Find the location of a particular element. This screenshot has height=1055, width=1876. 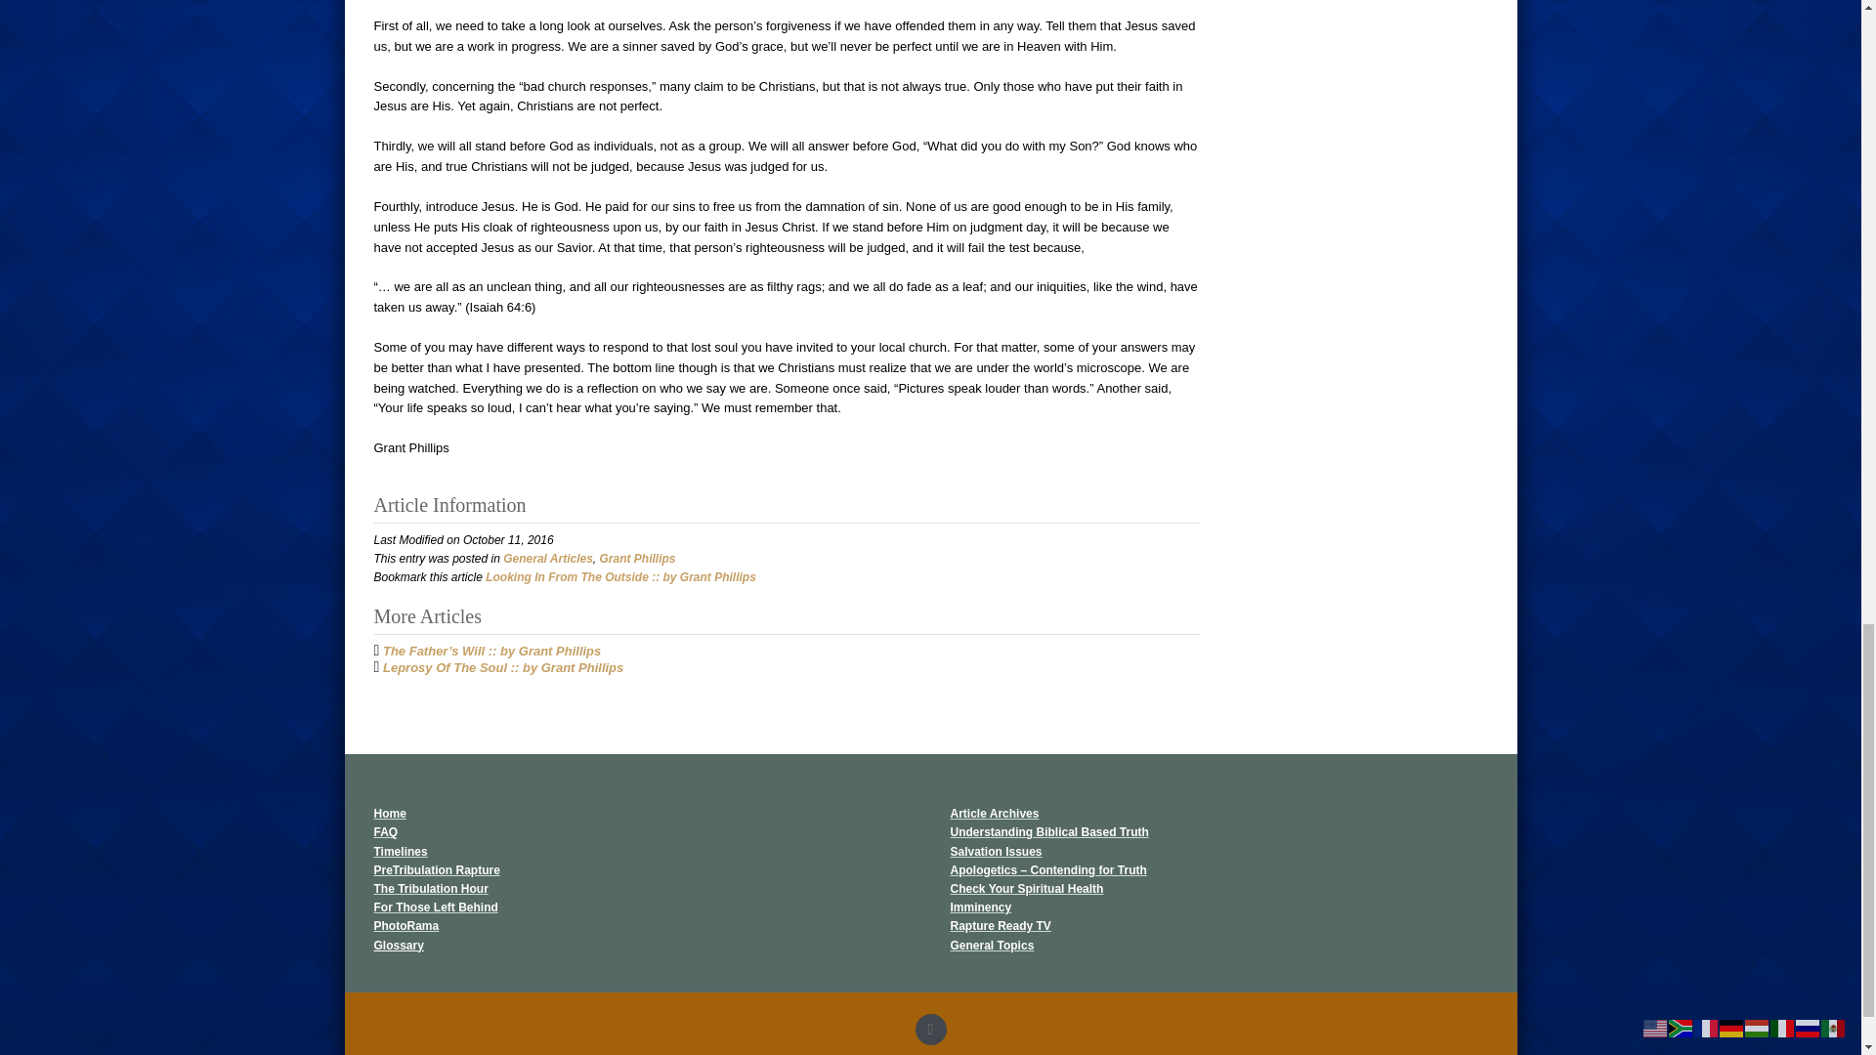

Facebook is located at coordinates (930, 1030).